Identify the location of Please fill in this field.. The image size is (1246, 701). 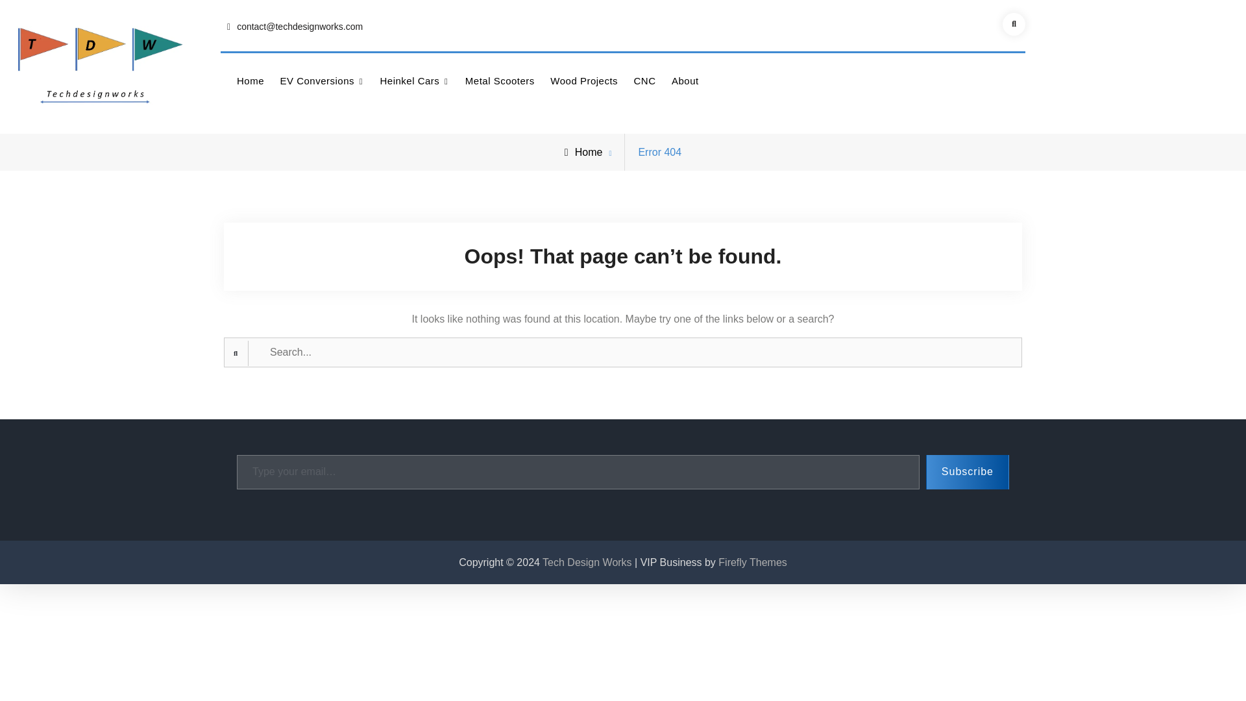
(578, 471).